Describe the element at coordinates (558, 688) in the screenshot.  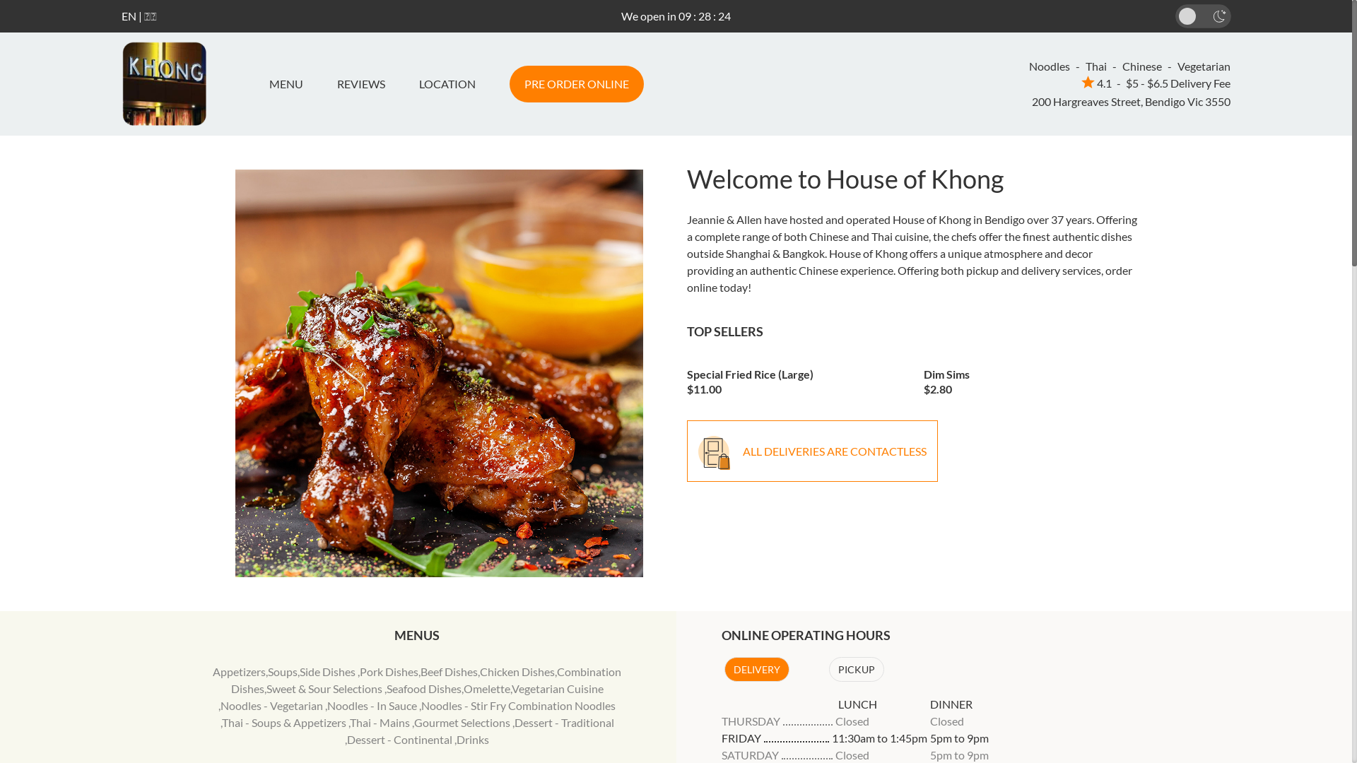
I see `Vegetarian Cuisine` at that location.